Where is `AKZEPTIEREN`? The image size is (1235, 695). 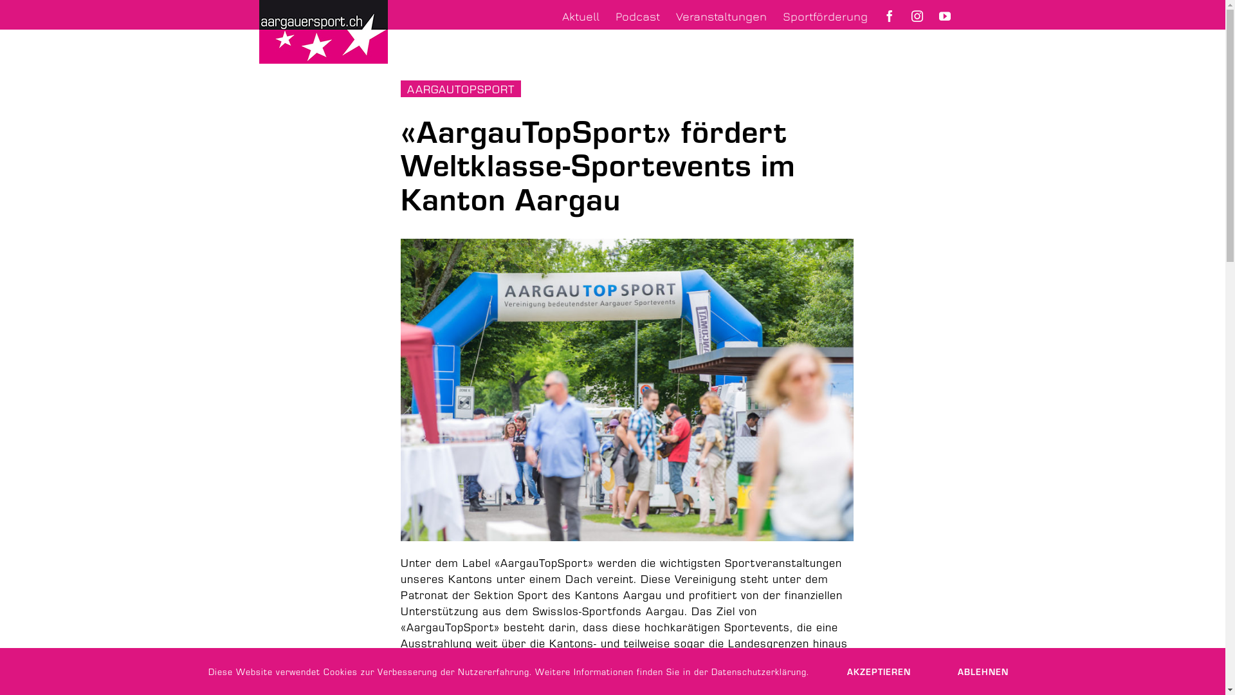 AKZEPTIEREN is located at coordinates (879, 672).